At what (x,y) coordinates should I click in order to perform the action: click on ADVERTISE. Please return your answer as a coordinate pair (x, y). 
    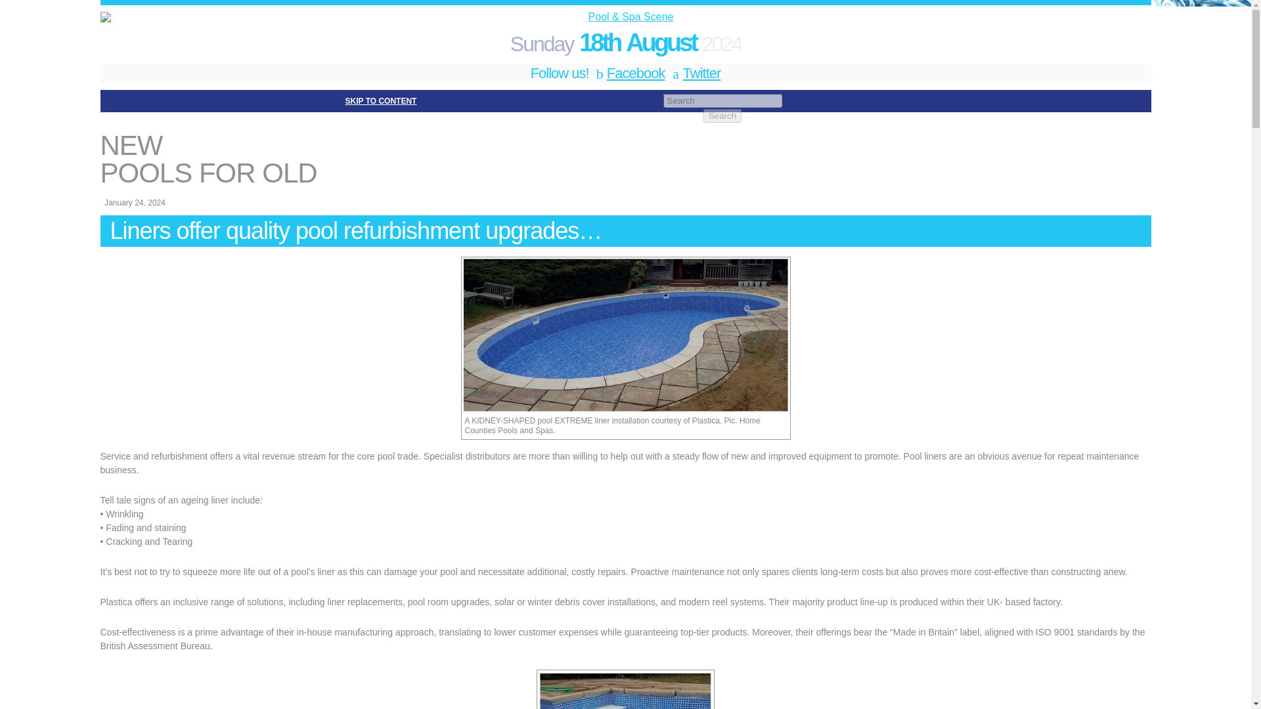
    Looking at the image, I should click on (478, 131).